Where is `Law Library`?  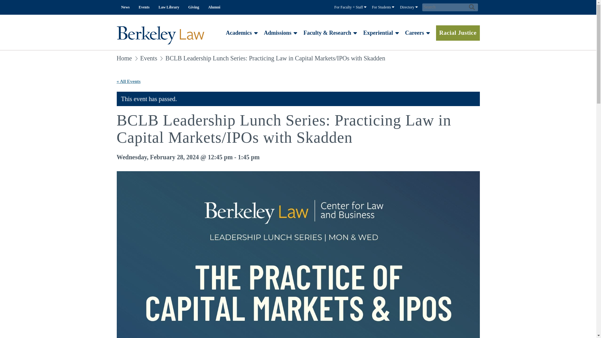
Law Library is located at coordinates (169, 8).